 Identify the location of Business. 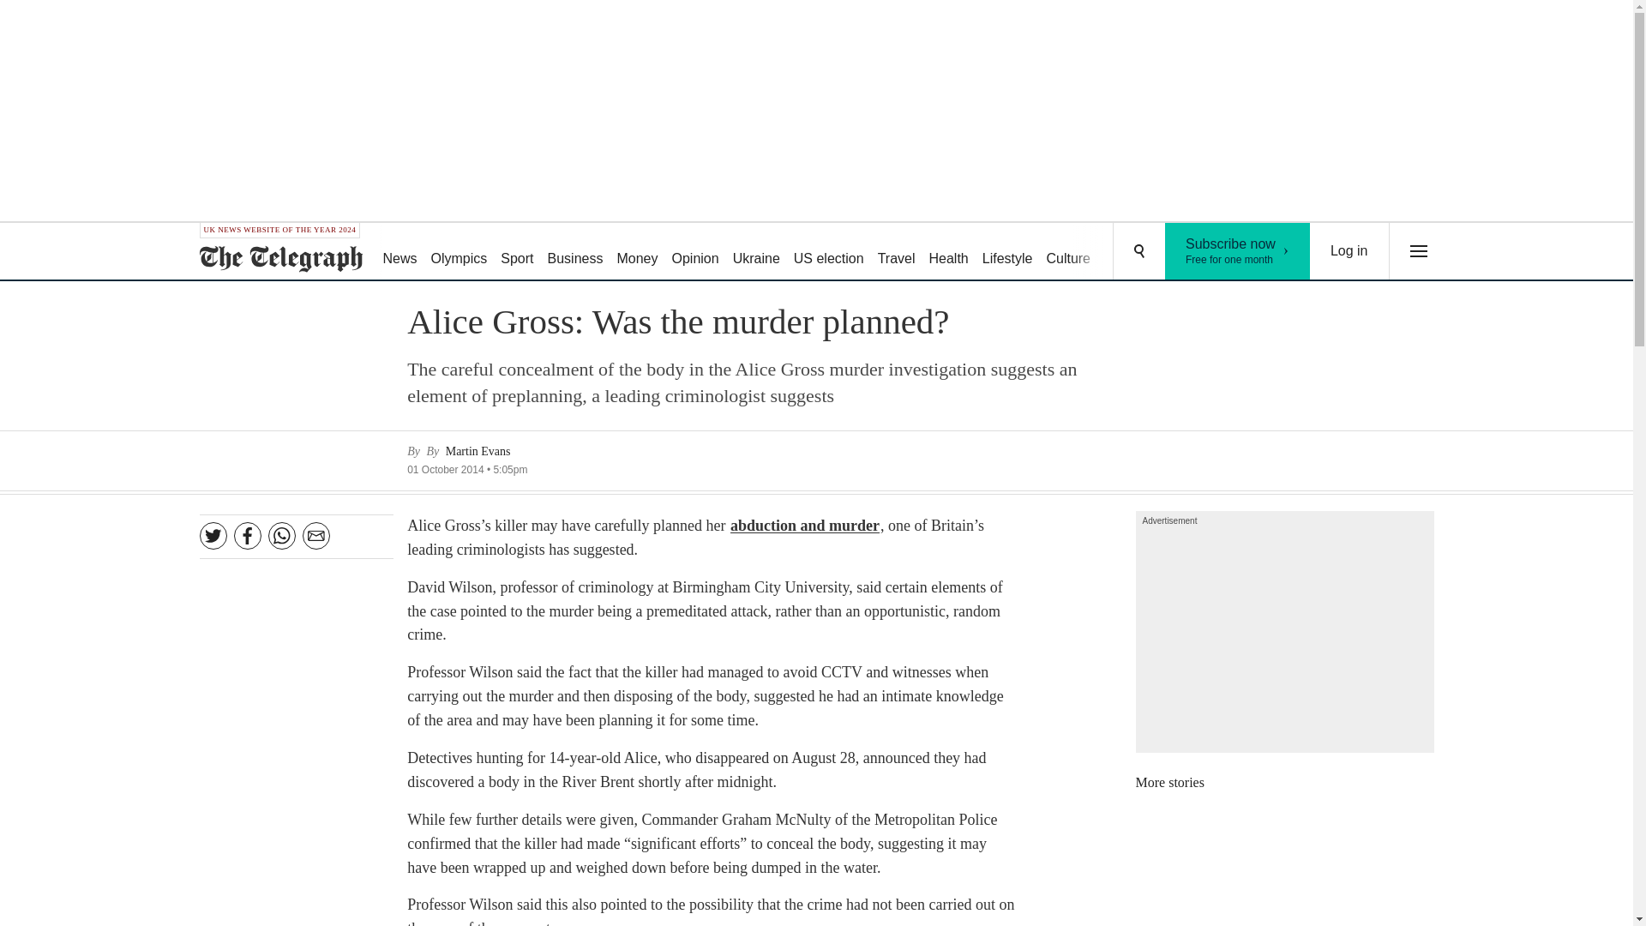
(576, 252).